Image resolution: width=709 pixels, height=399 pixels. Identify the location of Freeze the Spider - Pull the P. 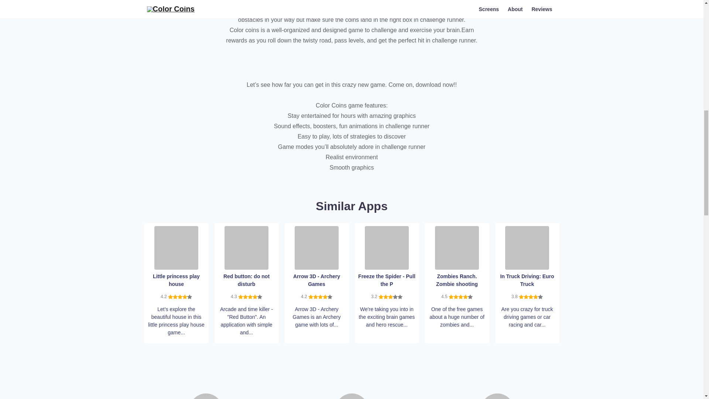
(387, 248).